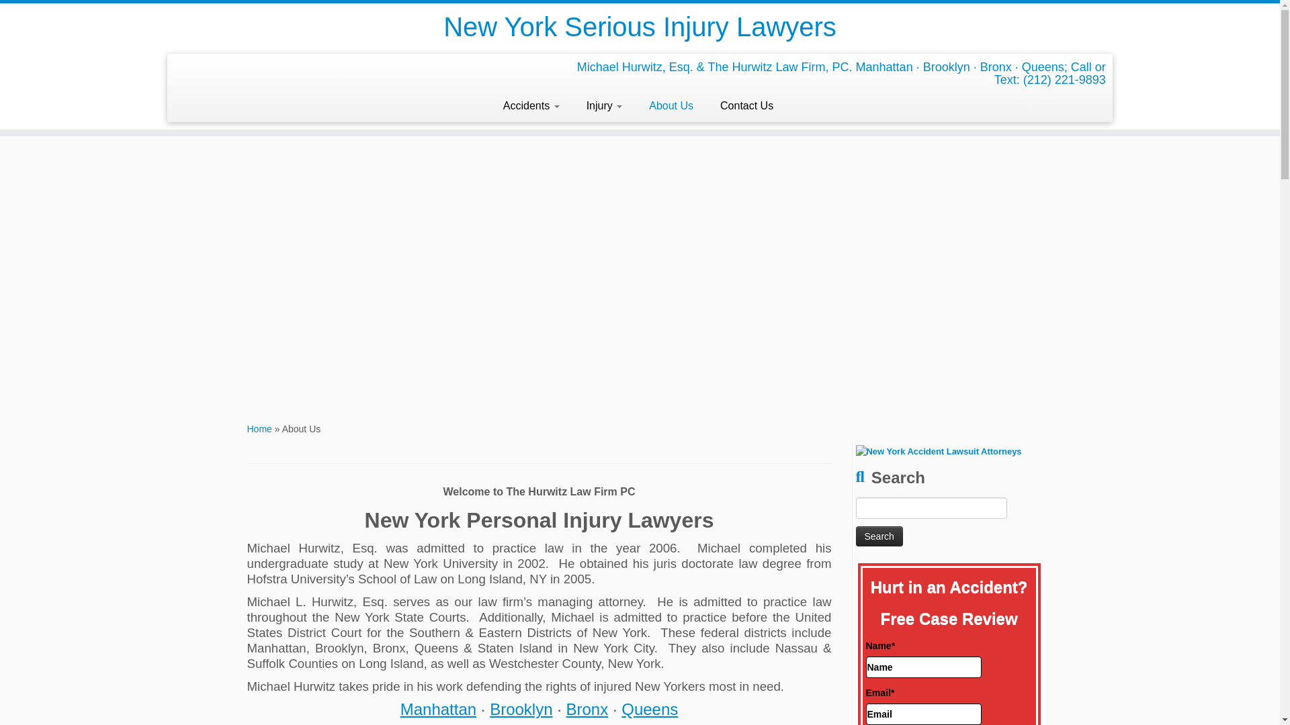 Image resolution: width=1290 pixels, height=725 pixels. Describe the element at coordinates (879, 536) in the screenshot. I see `Search` at that location.